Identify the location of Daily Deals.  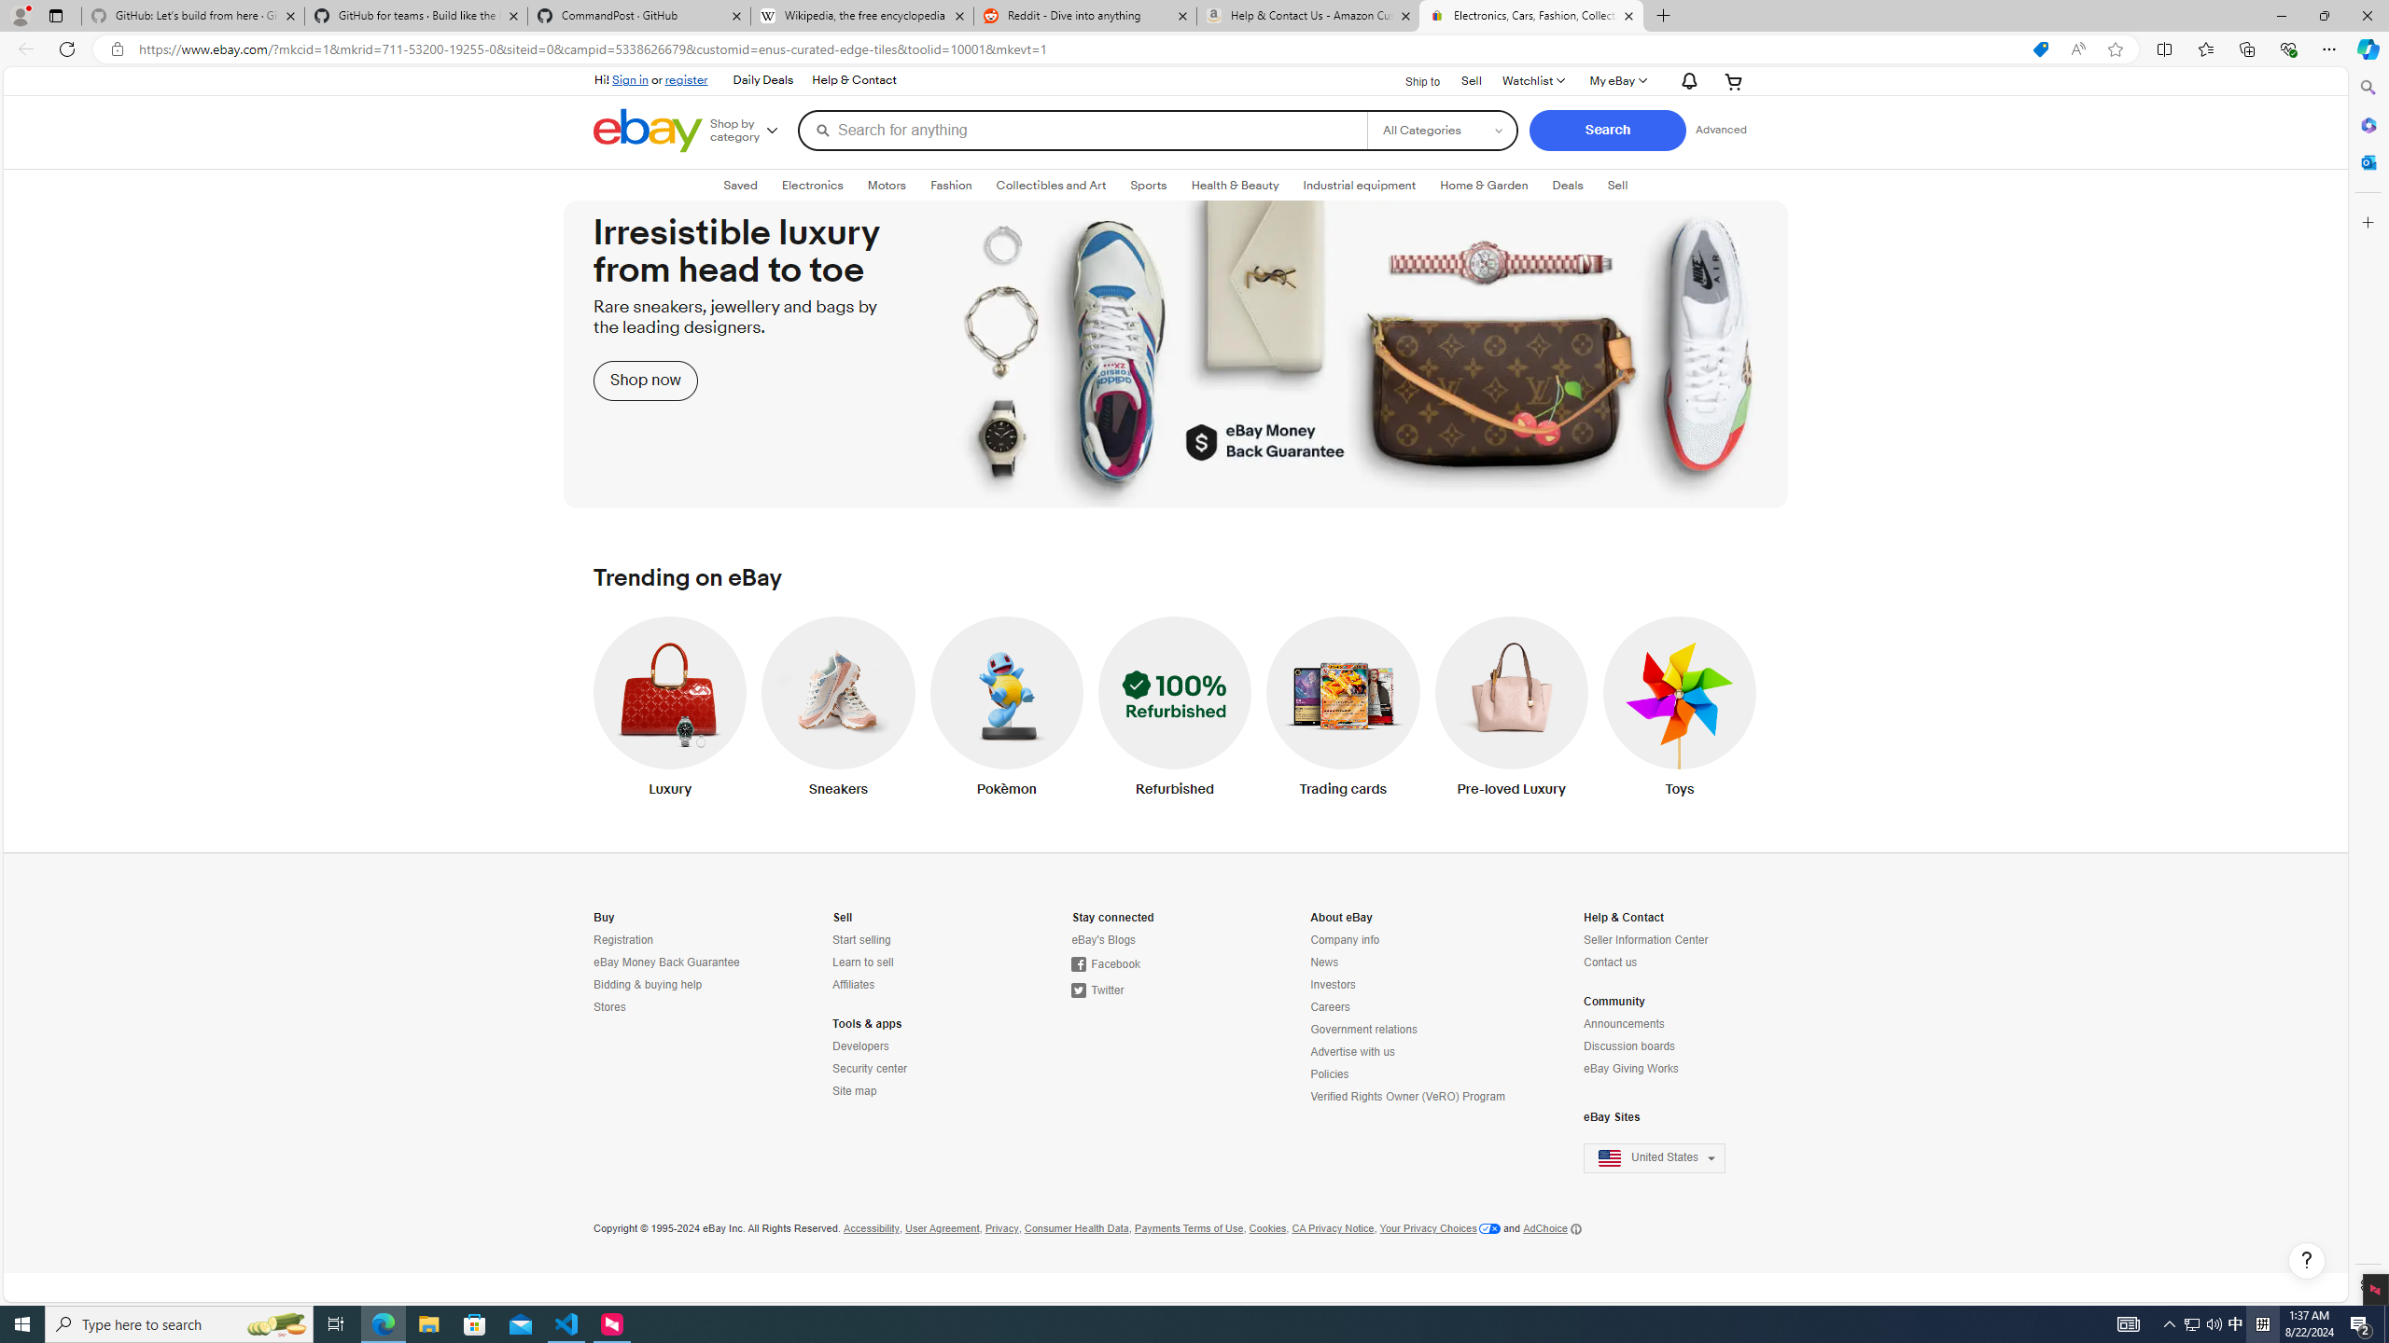
(762, 80).